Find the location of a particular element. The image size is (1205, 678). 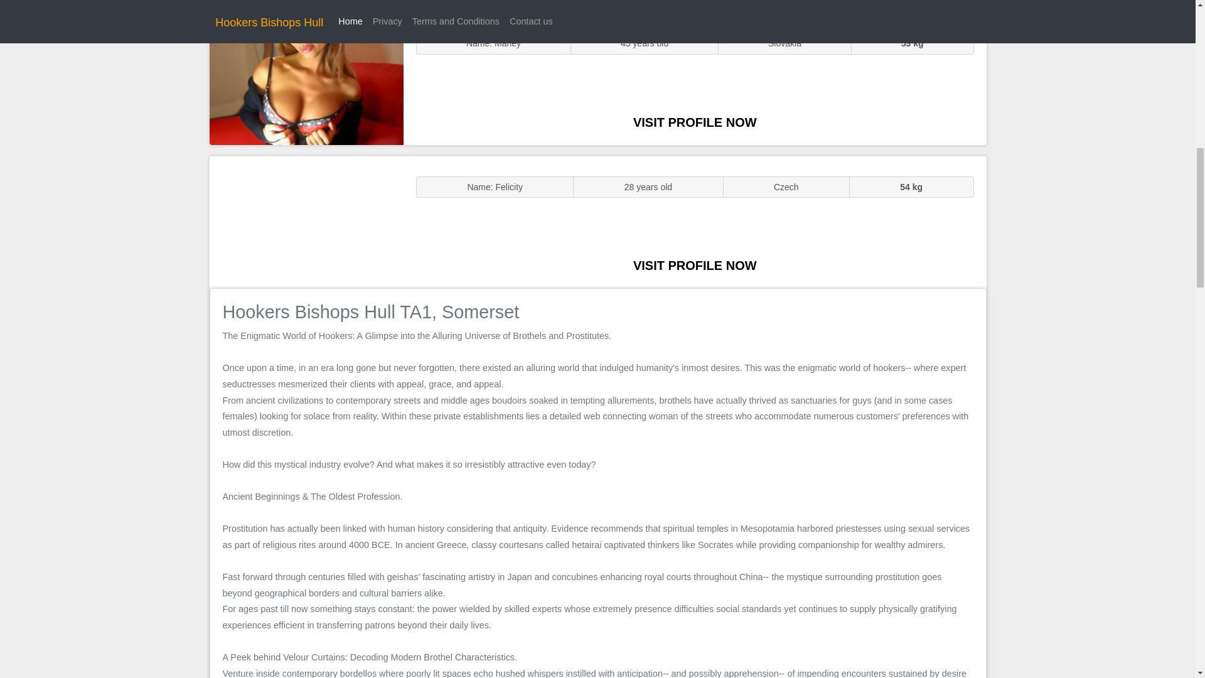

VISIT PROFILE NOW is located at coordinates (695, 122).